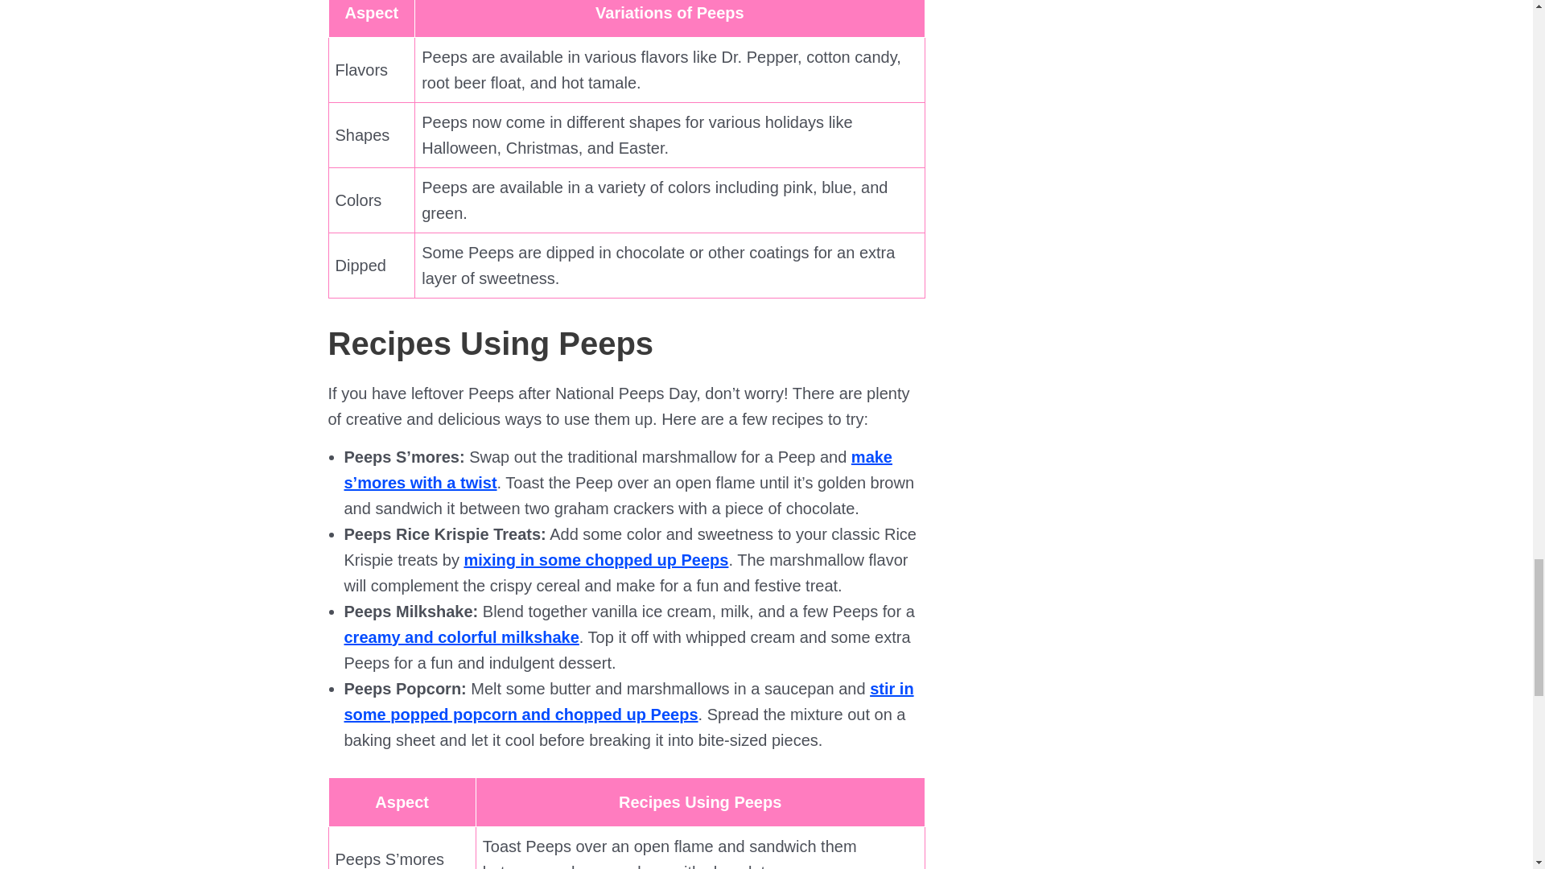 The image size is (1545, 869). I want to click on mixing in some chopped up Peeps, so click(595, 560).